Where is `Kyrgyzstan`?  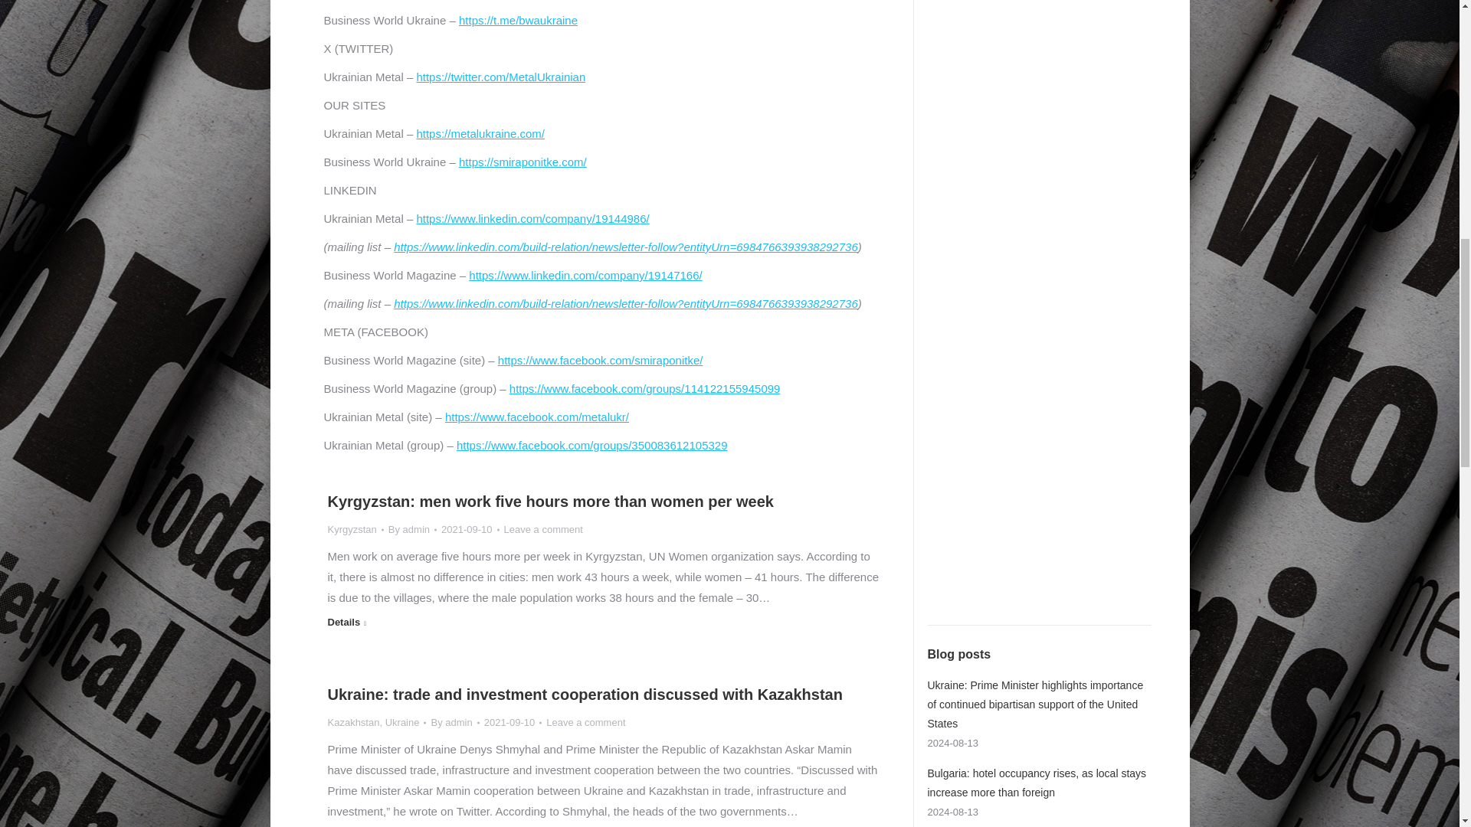 Kyrgyzstan is located at coordinates (352, 528).